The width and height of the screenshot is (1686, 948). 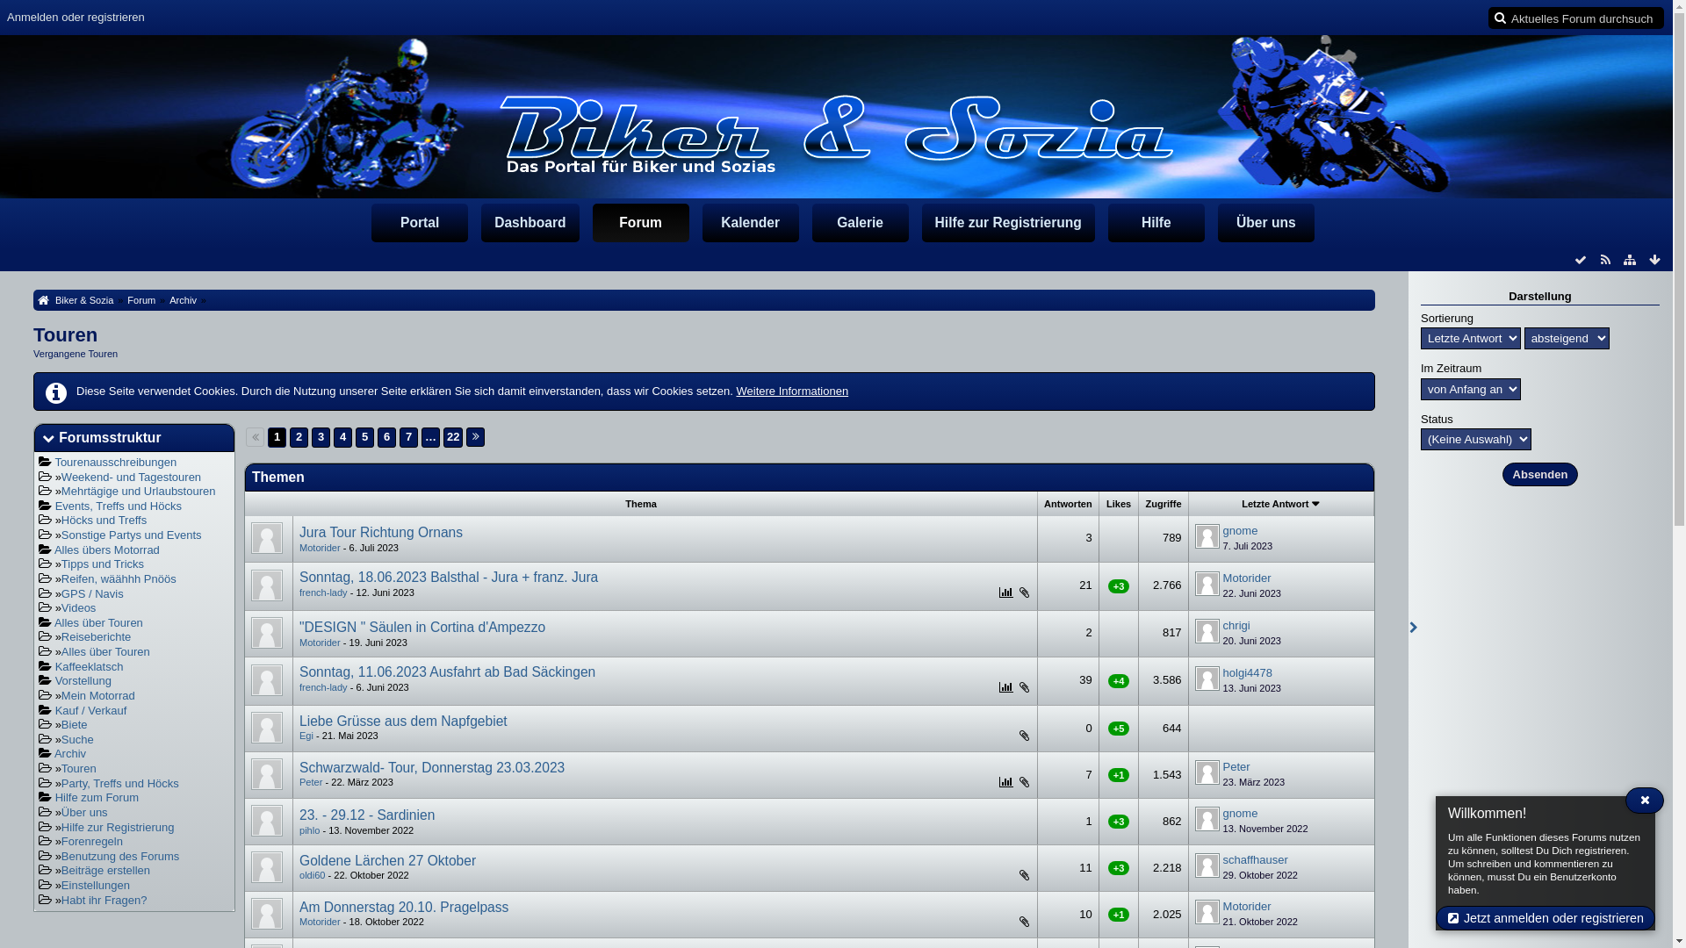 What do you see at coordinates (1540, 474) in the screenshot?
I see `Absenden` at bounding box center [1540, 474].